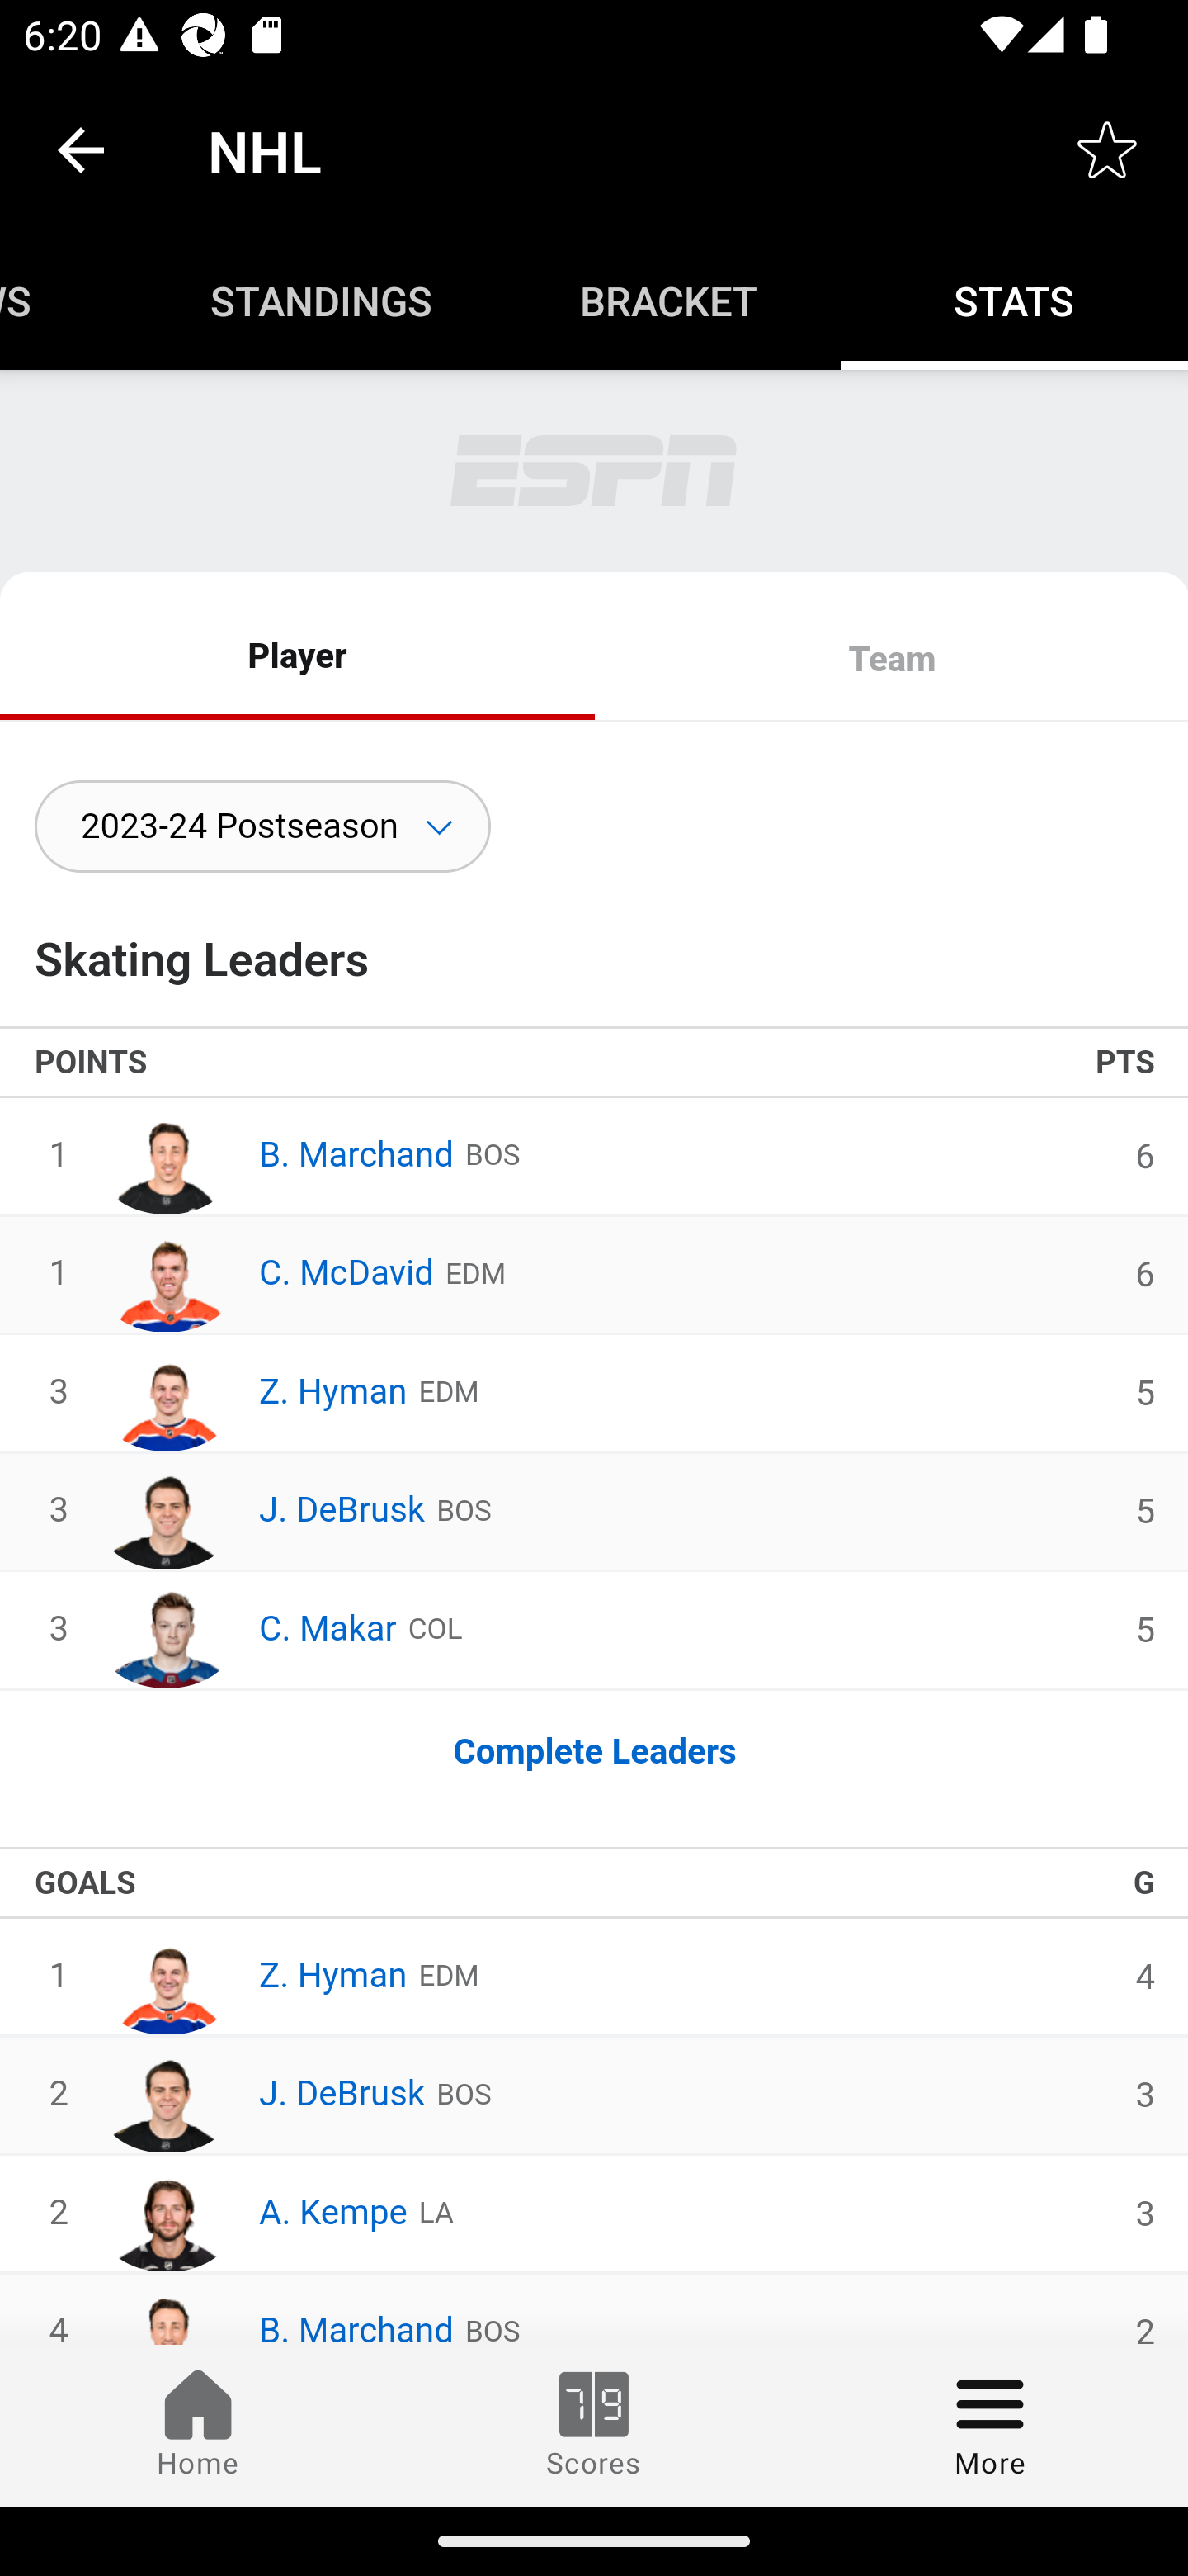 The height and width of the screenshot is (2576, 1188). I want to click on C. Makar Cale Makar C. Makar, so click(246, 1630).